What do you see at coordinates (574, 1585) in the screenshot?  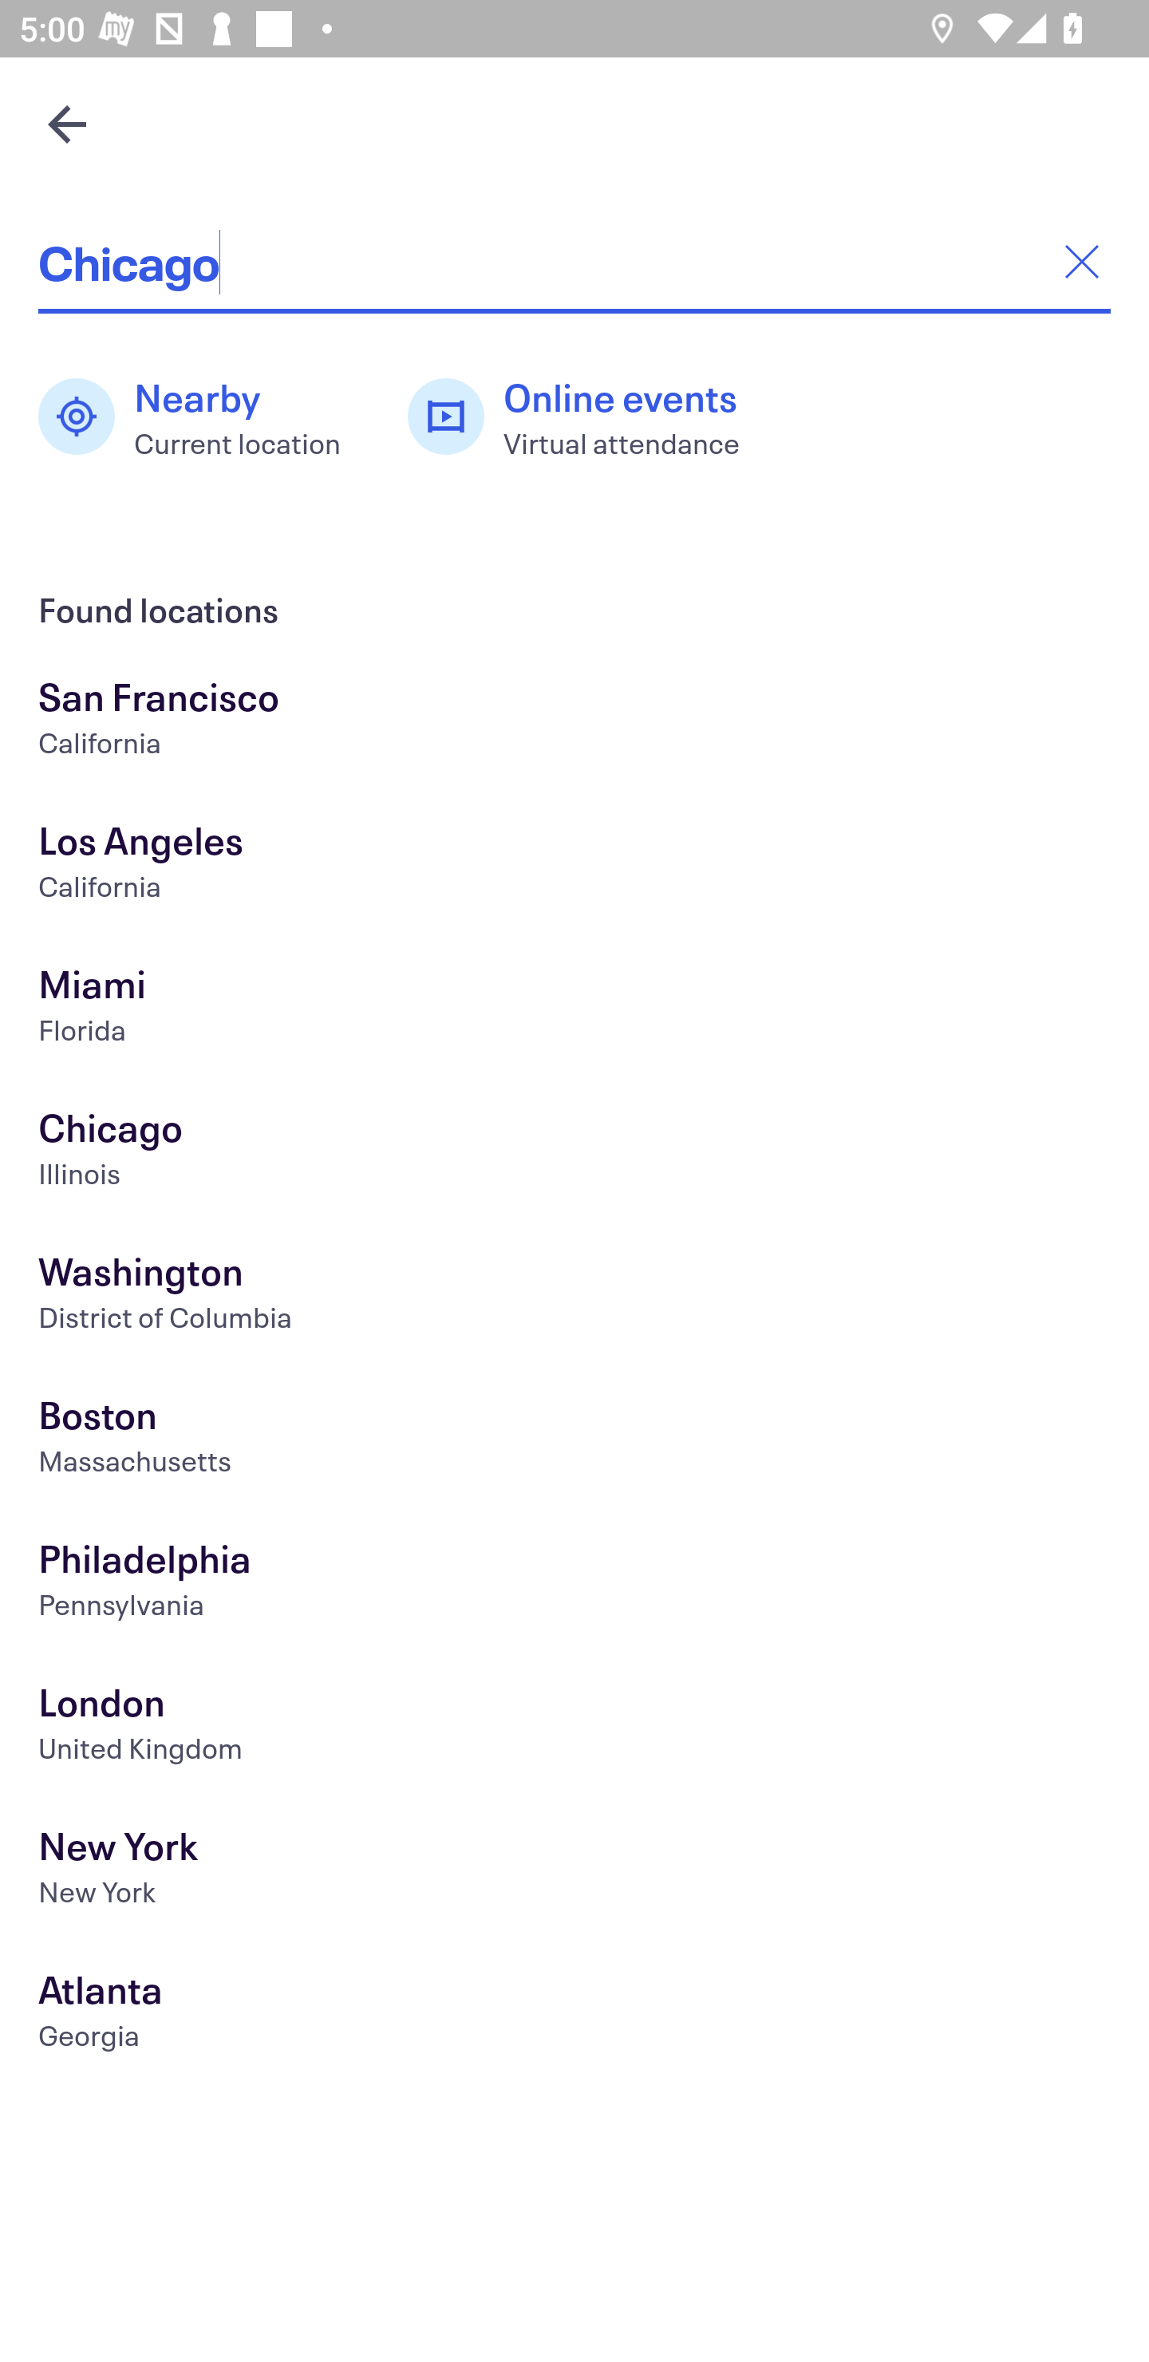 I see `Philadelphia Pennsylvania` at bounding box center [574, 1585].